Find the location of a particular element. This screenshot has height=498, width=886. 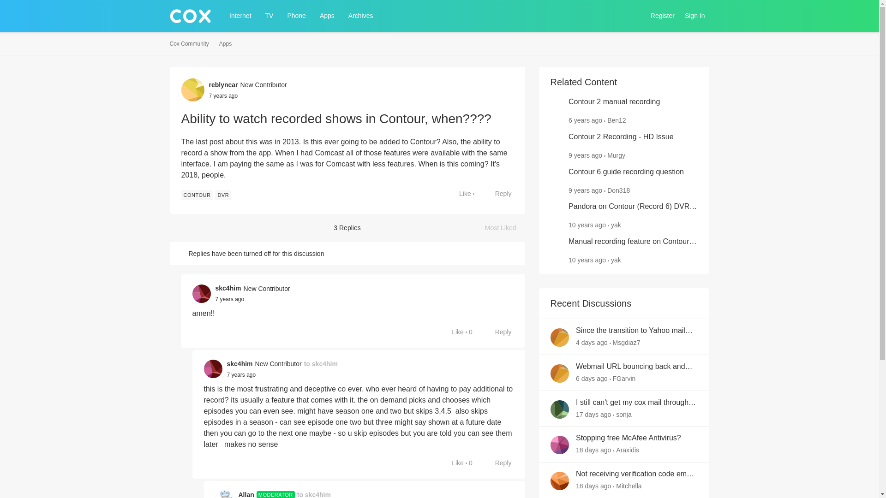

Apps is located at coordinates (225, 44).